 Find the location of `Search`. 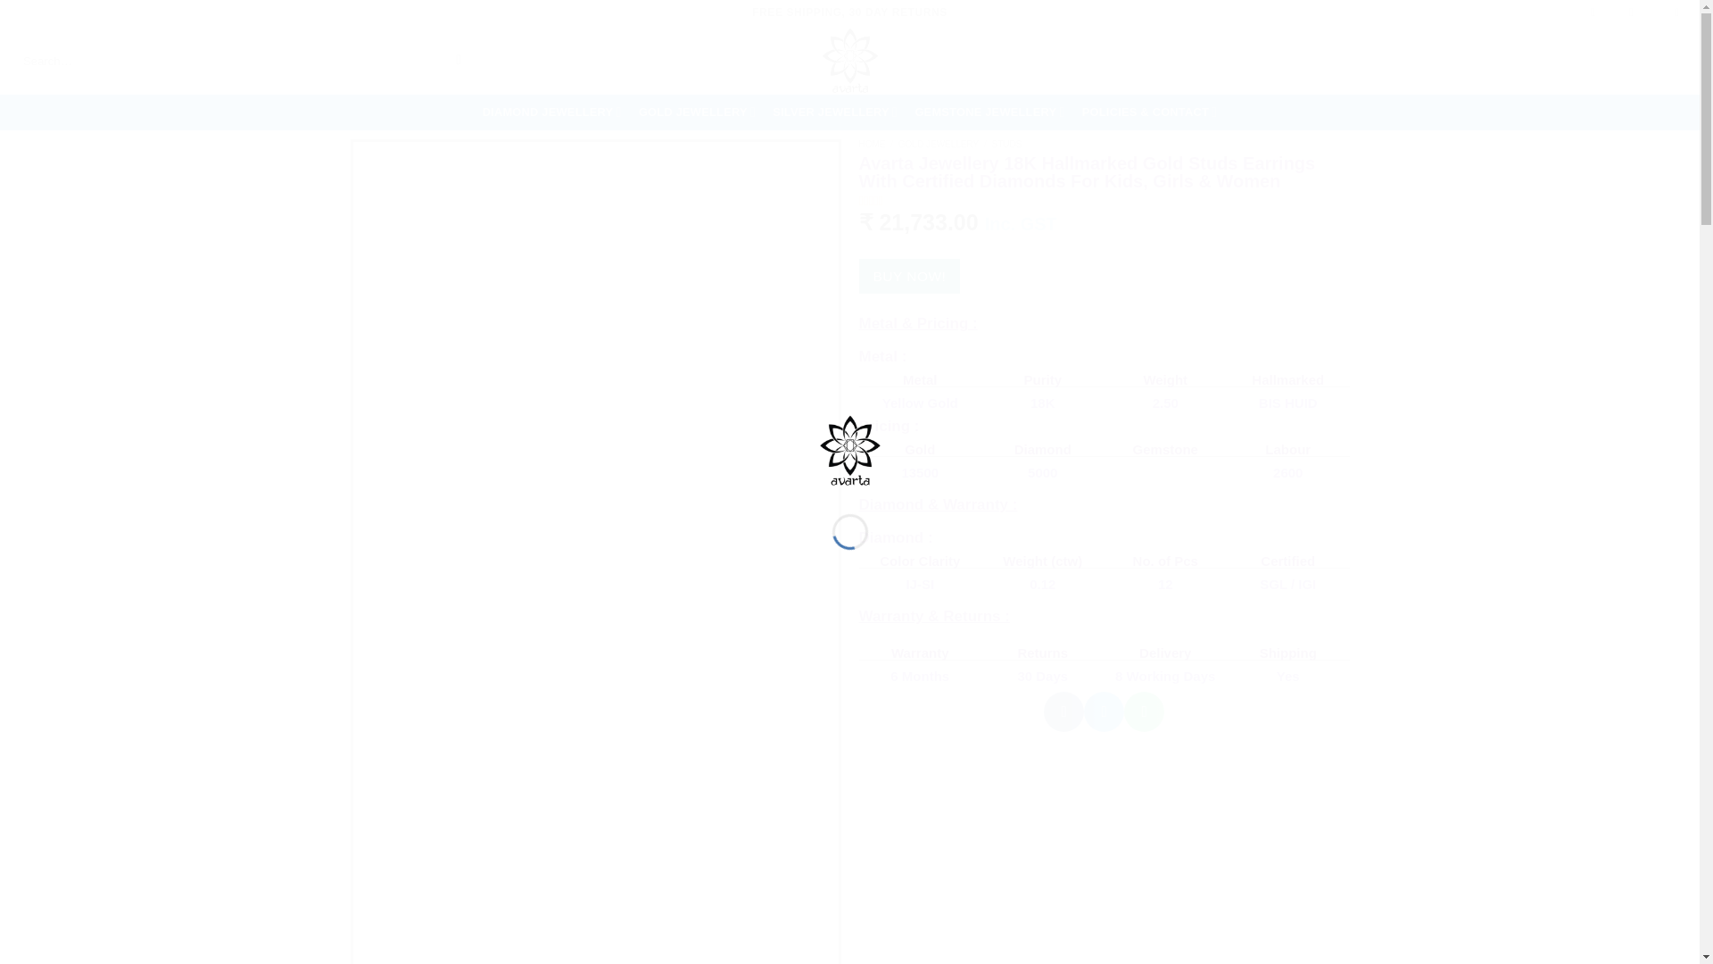

Search is located at coordinates (459, 61).